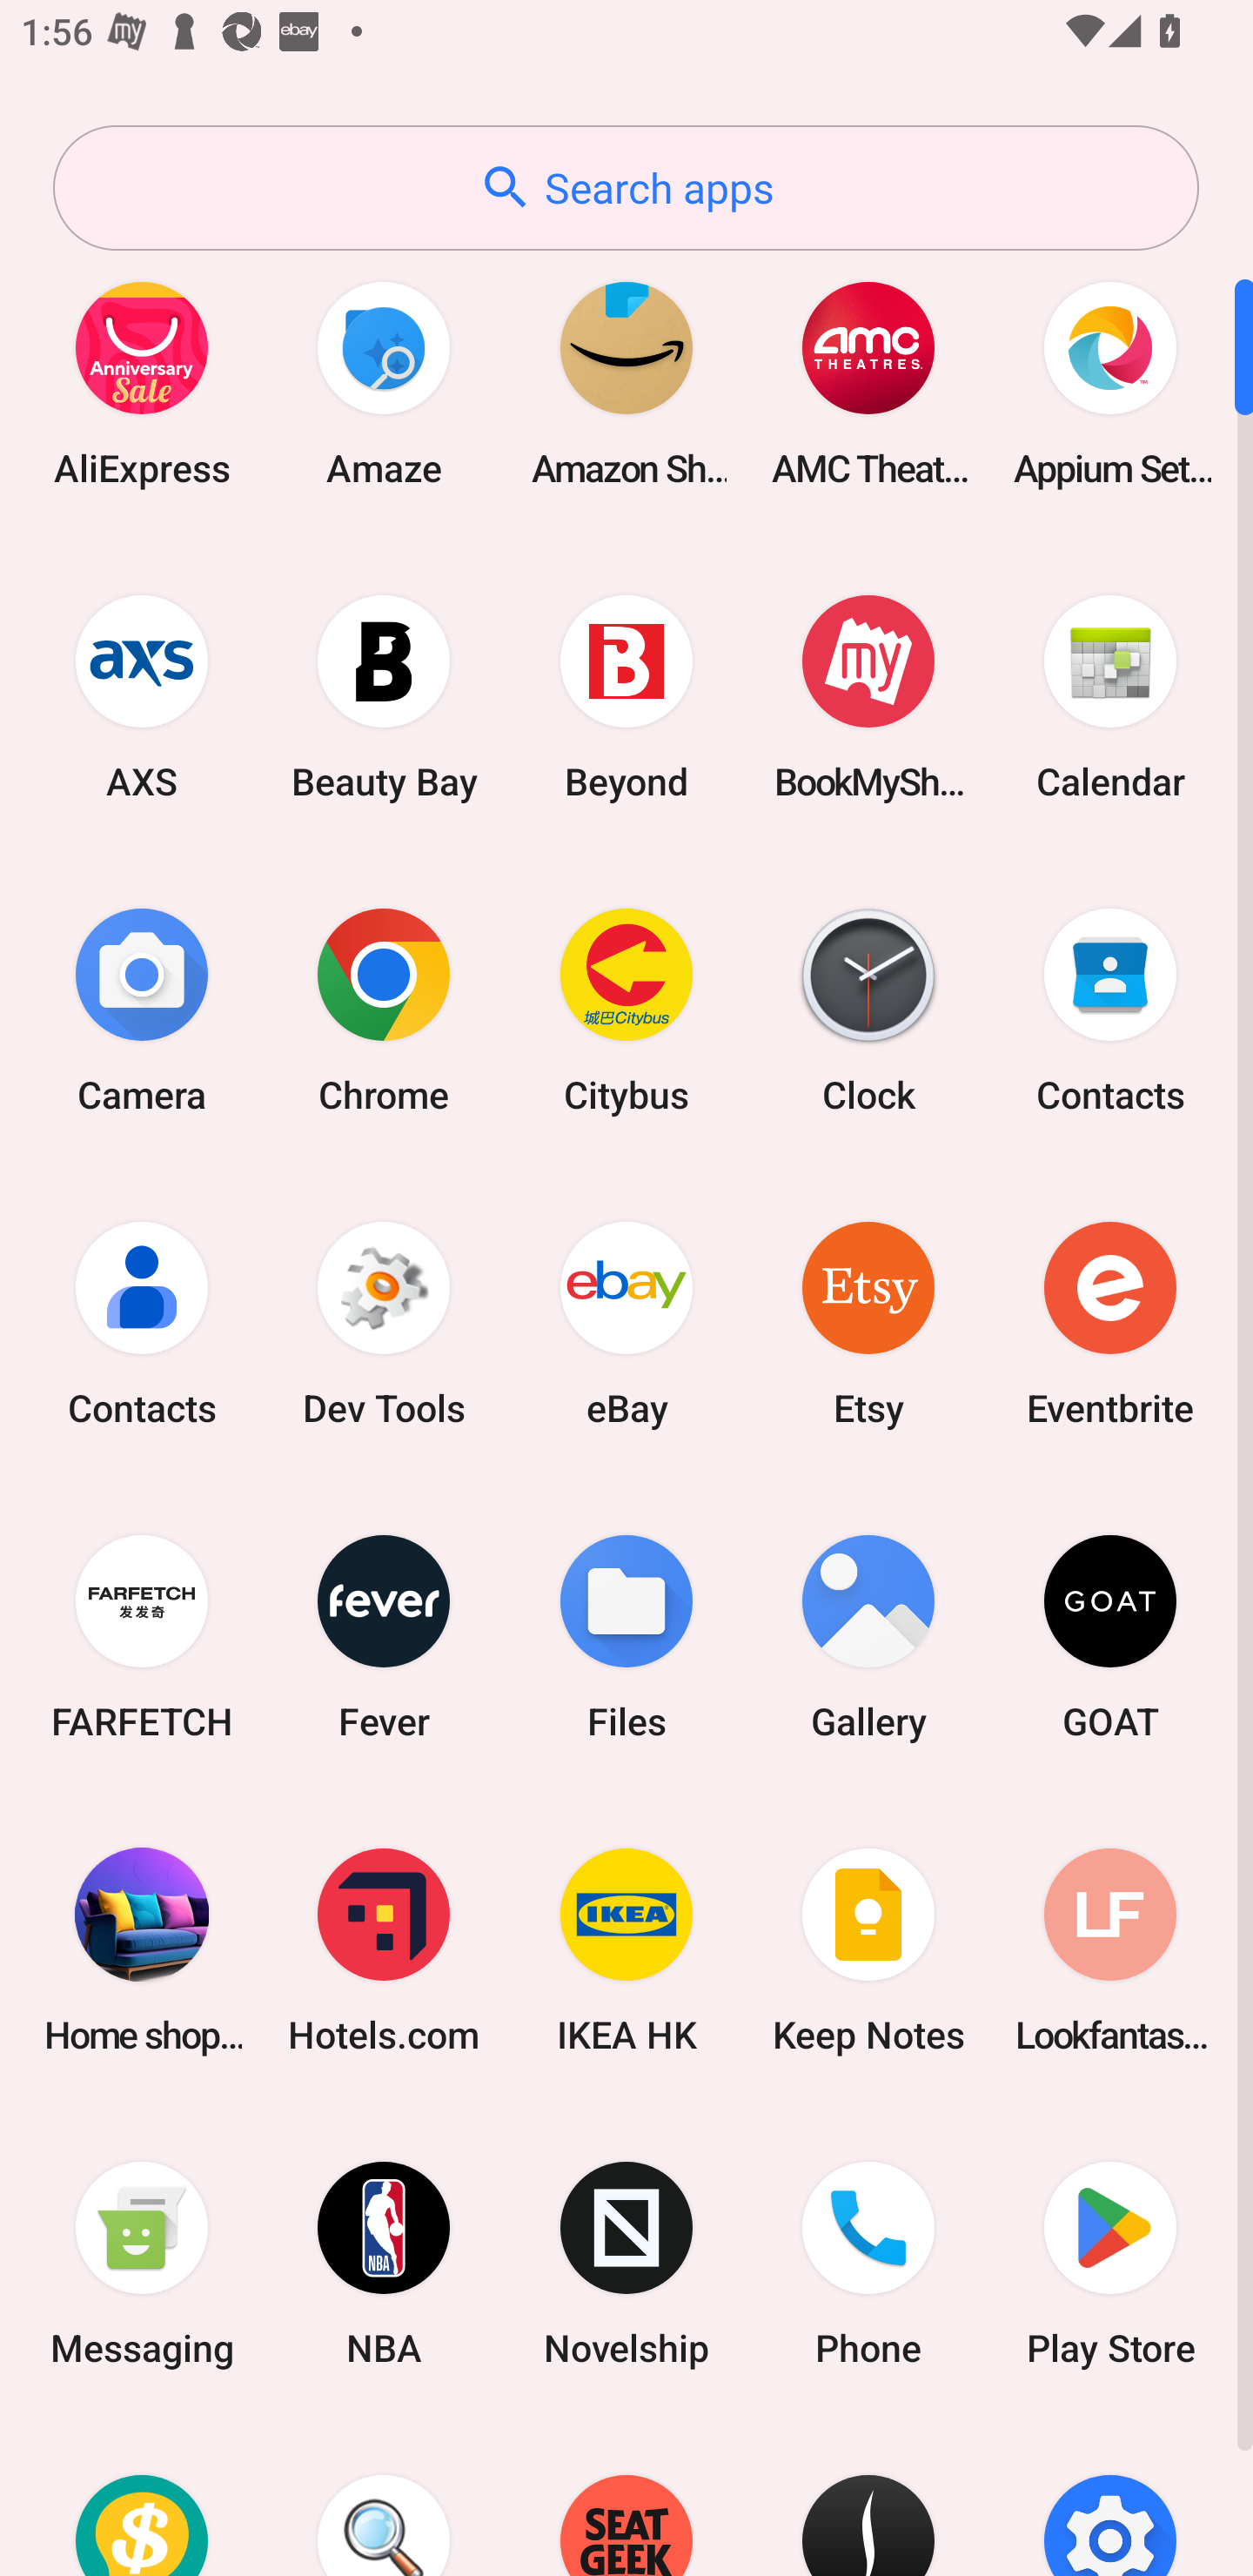 This screenshot has width=1253, height=2576. Describe the element at coordinates (626, 696) in the screenshot. I see `Beyond` at that location.